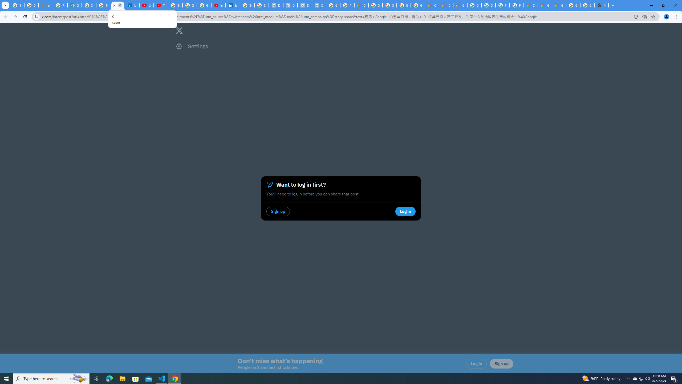  What do you see at coordinates (147, 5) in the screenshot?
I see `LinkedIn - YouTube` at bounding box center [147, 5].